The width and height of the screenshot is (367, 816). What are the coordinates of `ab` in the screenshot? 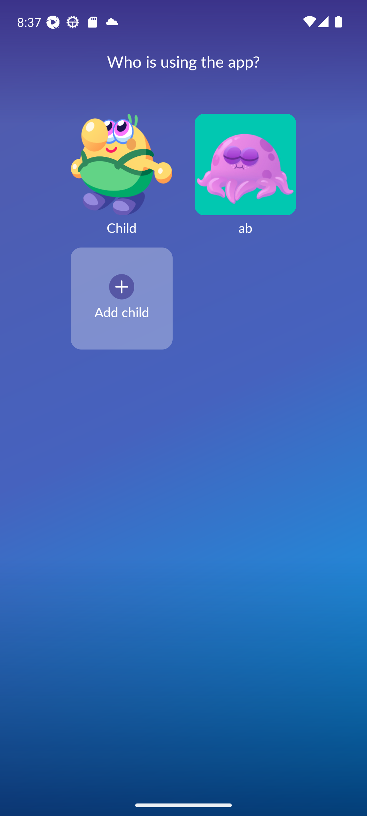 It's located at (245, 180).